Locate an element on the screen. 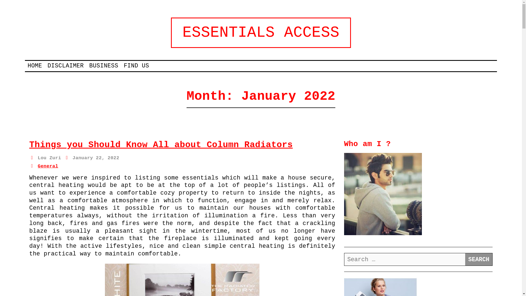 The image size is (526, 296). Things you Should Know All about Column Radiators is located at coordinates (161, 145).